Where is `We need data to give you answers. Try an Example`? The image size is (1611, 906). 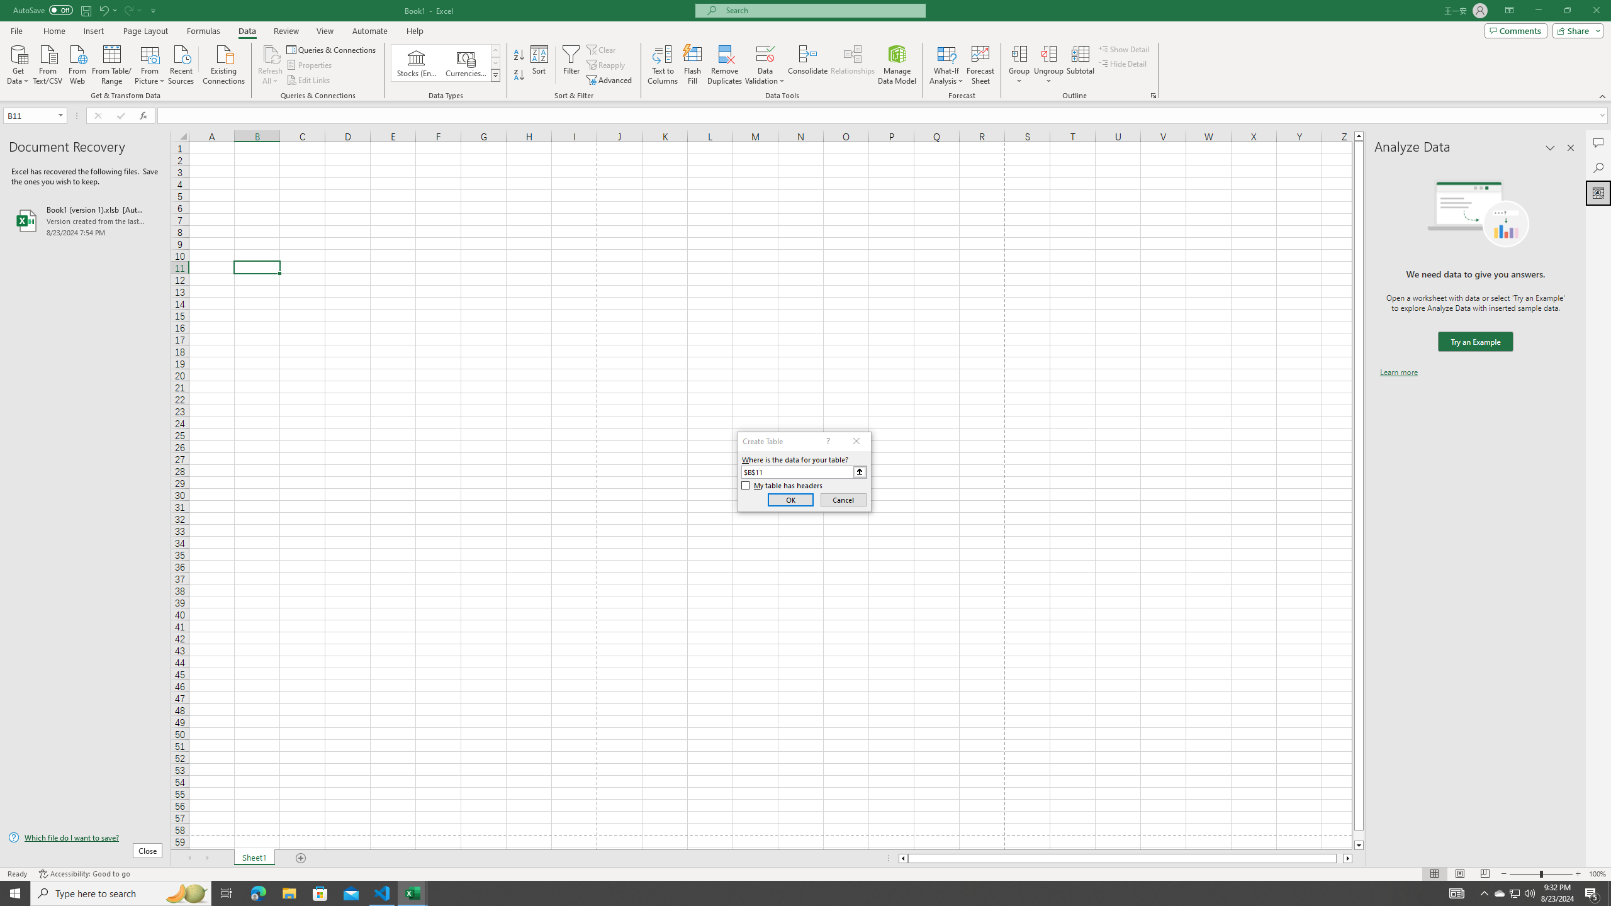
We need data to give you answers. Try an Example is located at coordinates (1475, 342).